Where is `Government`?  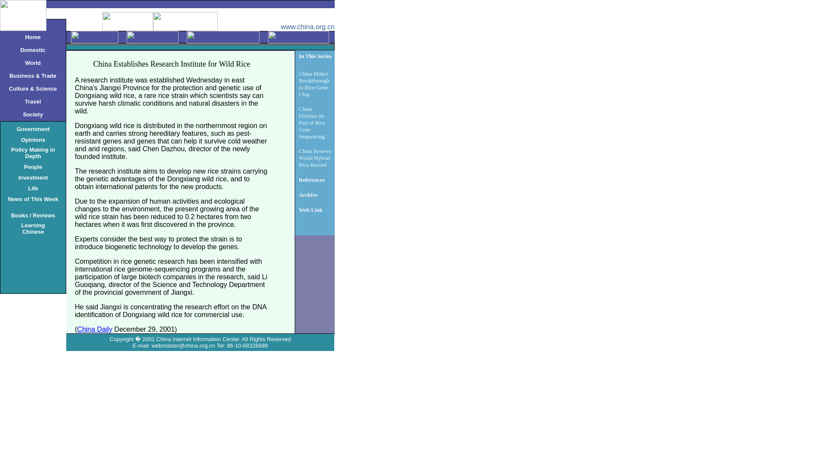
Government is located at coordinates (33, 128).